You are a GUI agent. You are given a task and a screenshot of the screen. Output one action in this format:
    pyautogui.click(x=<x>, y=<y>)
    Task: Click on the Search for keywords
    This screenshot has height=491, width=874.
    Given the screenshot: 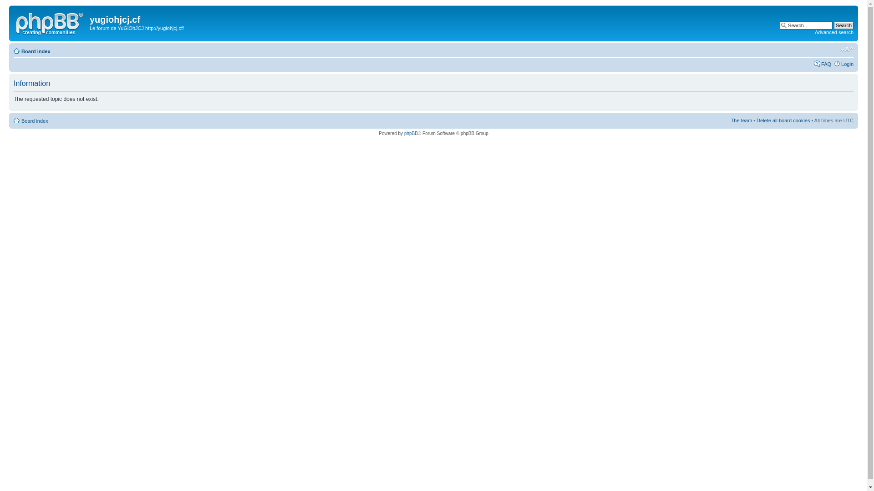 What is the action you would take?
    pyautogui.click(x=806, y=25)
    